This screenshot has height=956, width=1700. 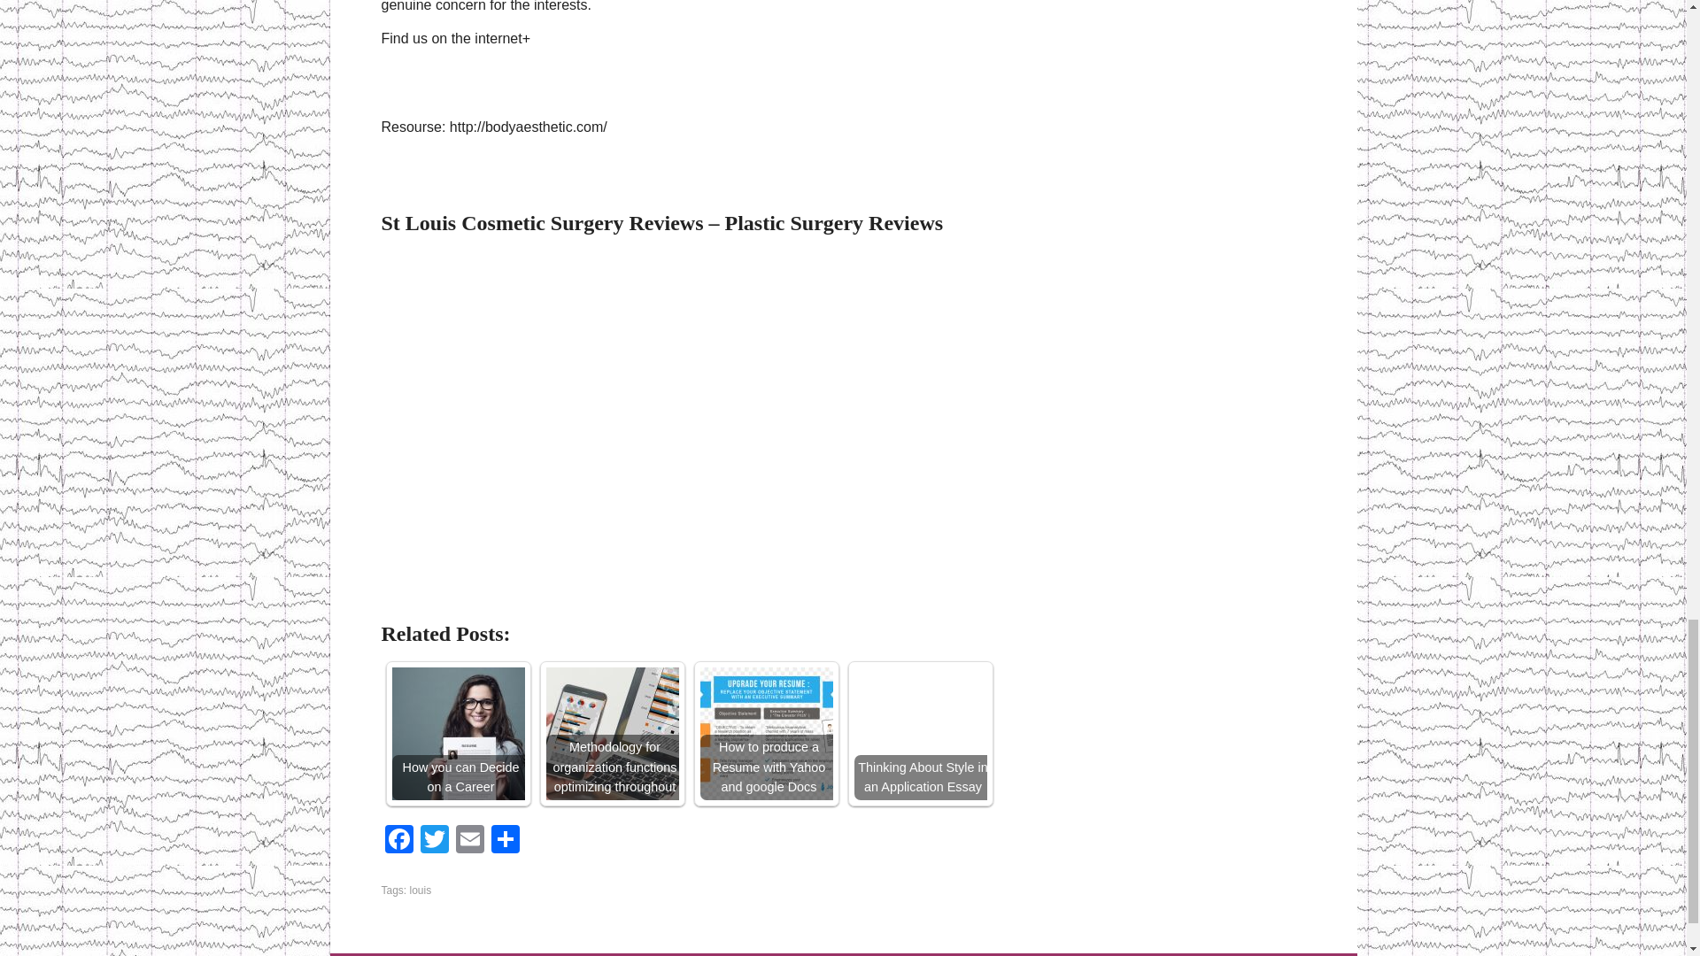 I want to click on Twitter, so click(x=434, y=841).